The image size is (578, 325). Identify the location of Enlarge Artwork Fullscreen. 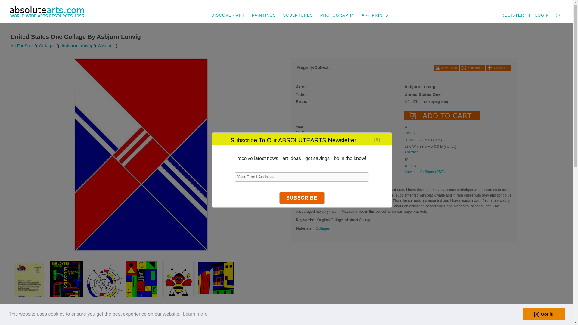
(472, 67).